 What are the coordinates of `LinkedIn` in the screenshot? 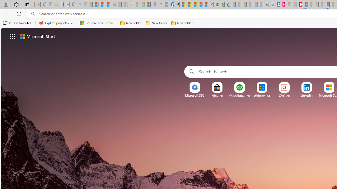 It's located at (306, 95).